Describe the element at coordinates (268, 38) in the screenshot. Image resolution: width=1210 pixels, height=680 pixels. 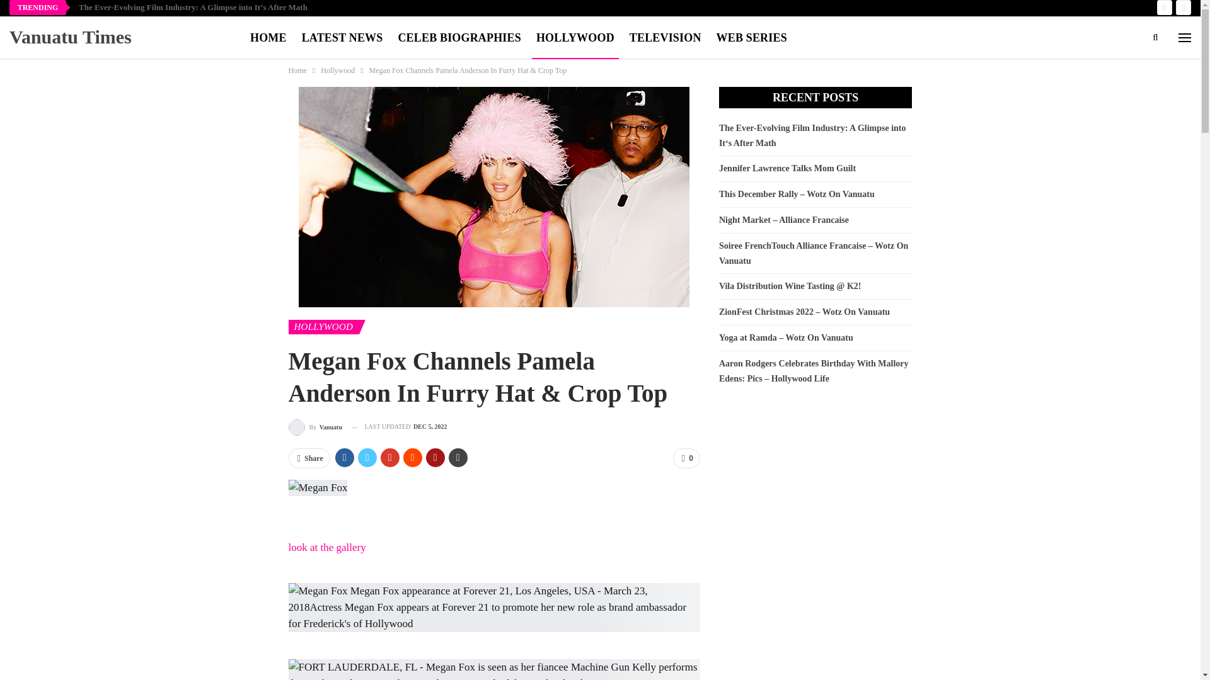
I see `HOME` at that location.